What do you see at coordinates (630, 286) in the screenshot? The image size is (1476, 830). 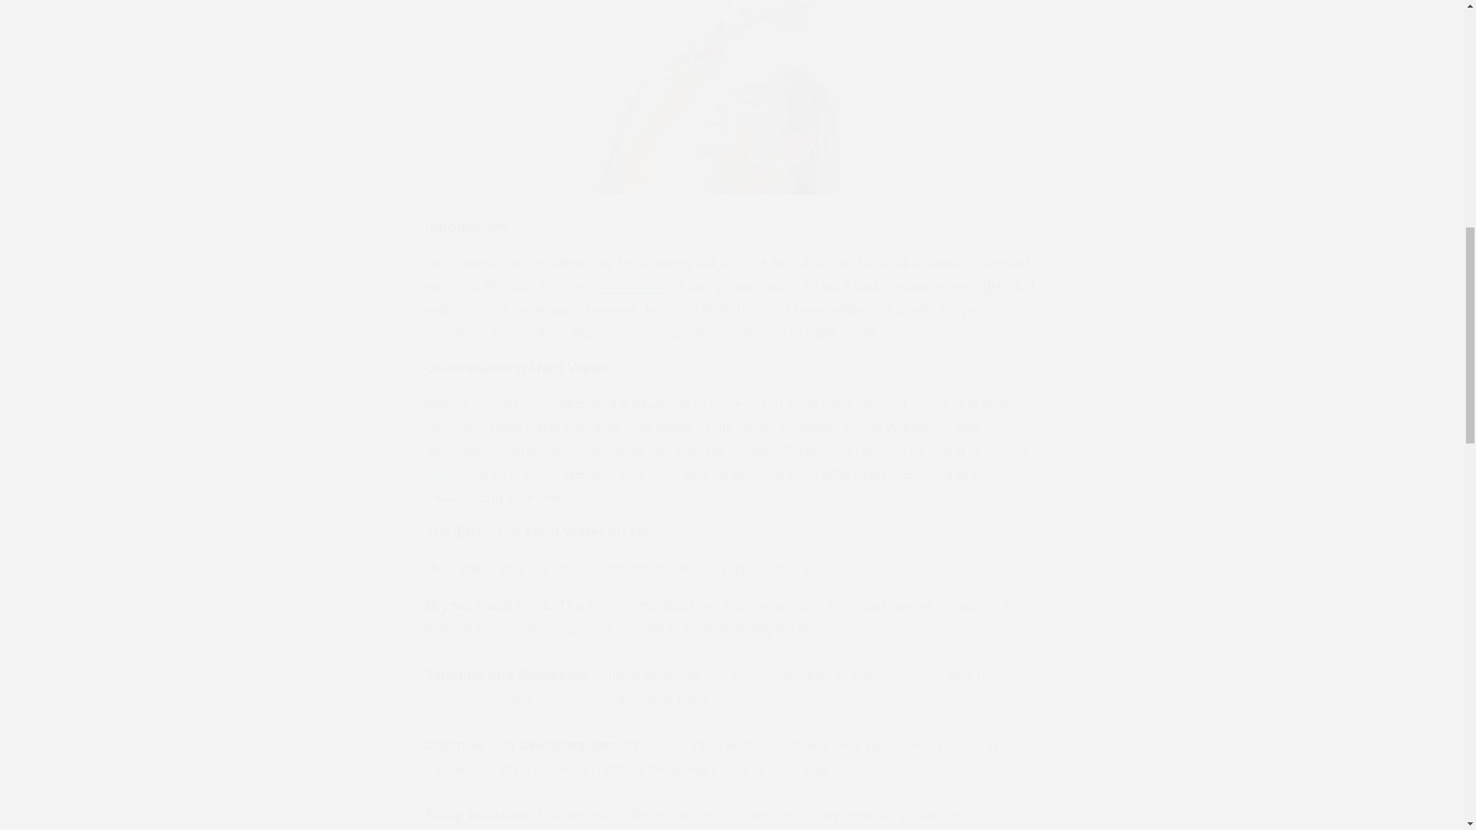 I see `Magnesium` at bounding box center [630, 286].